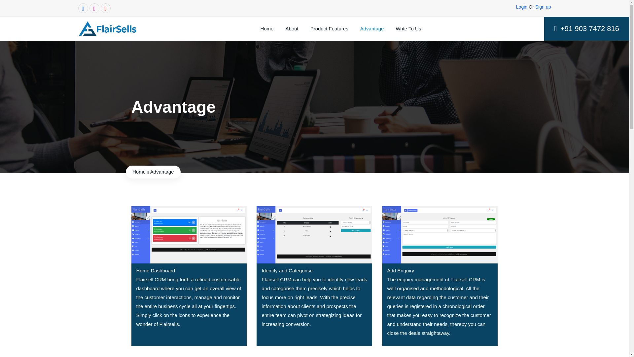 The image size is (634, 357). Describe the element at coordinates (329, 29) in the screenshot. I see `Product Features` at that location.